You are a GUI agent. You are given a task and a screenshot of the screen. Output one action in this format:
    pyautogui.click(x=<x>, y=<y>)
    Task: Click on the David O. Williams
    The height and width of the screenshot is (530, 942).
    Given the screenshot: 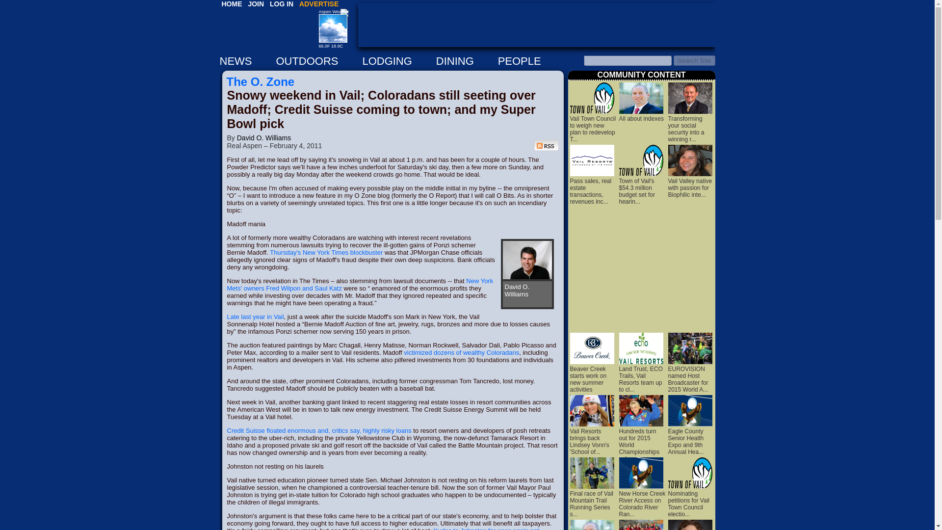 What is the action you would take?
    pyautogui.click(x=264, y=138)
    